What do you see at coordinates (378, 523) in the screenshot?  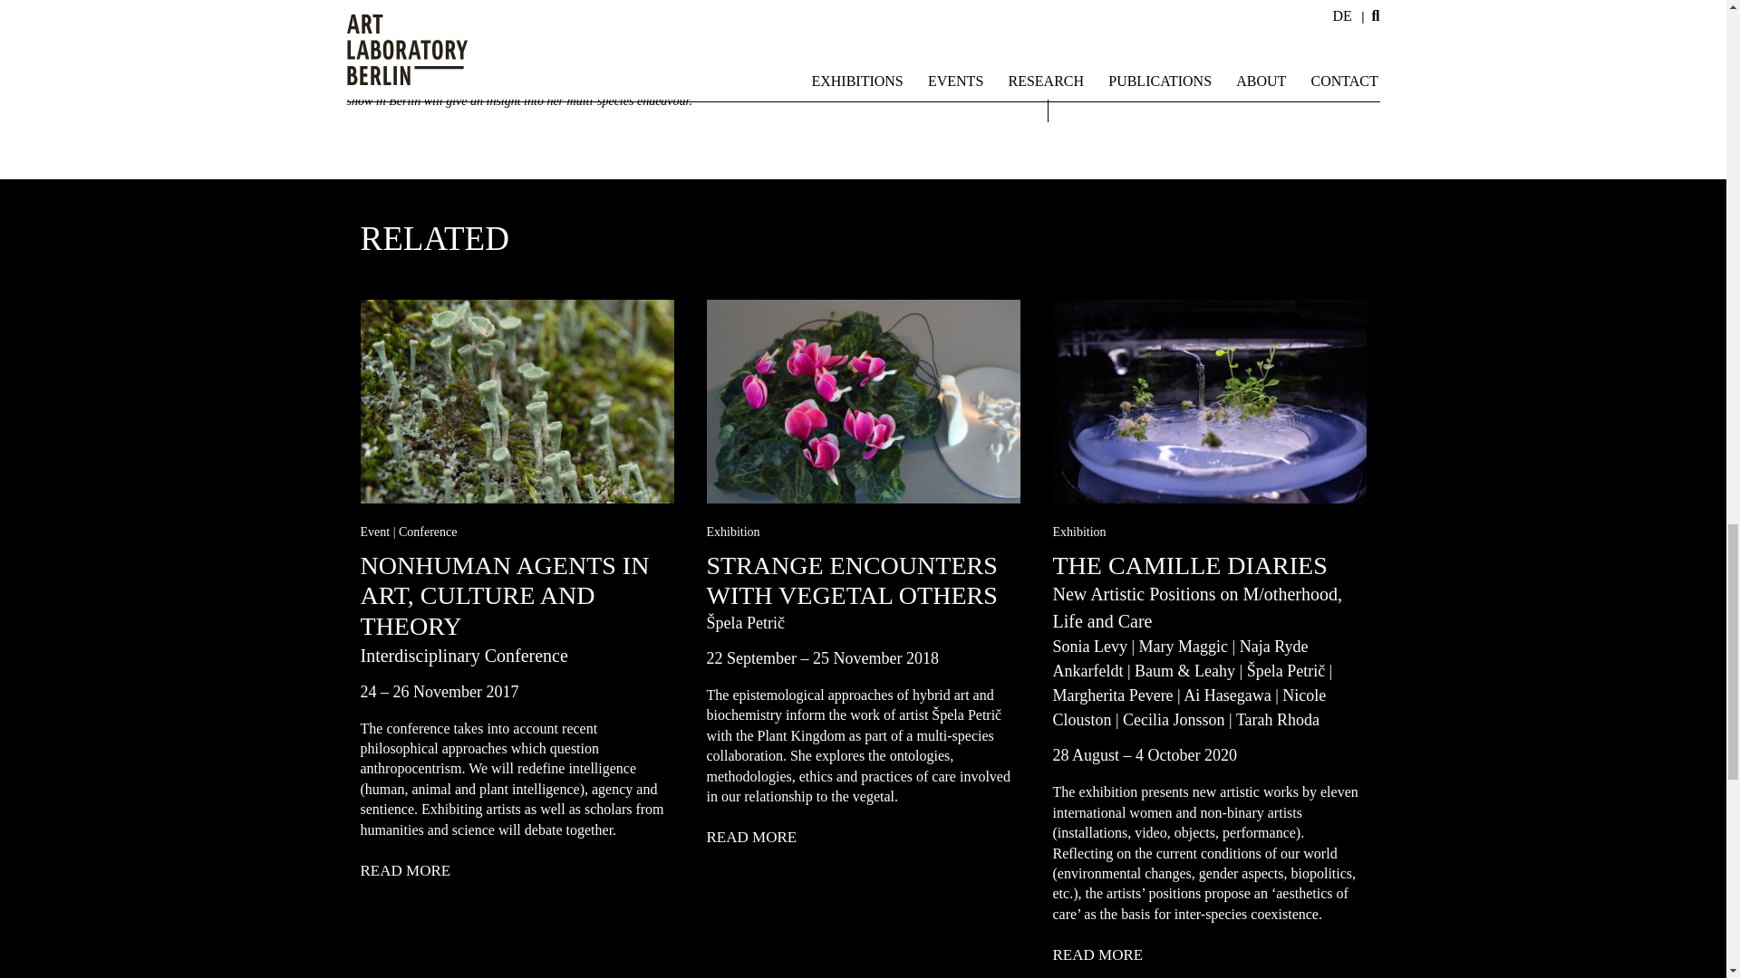 I see `Event` at bounding box center [378, 523].